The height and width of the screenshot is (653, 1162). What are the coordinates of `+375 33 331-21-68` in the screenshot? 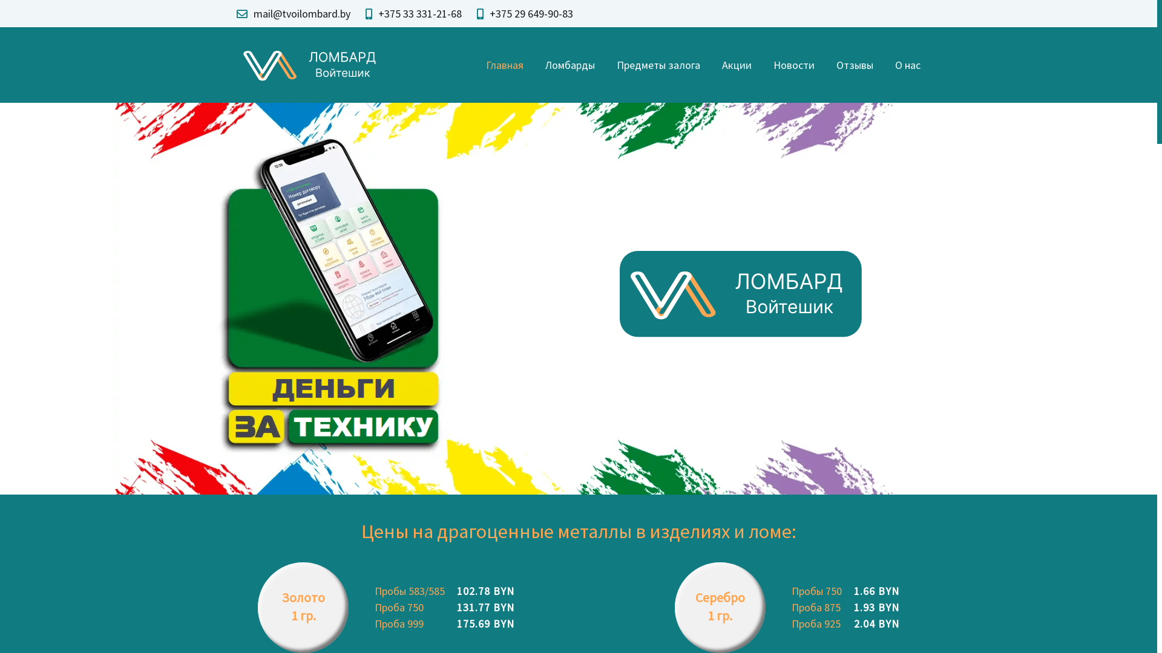 It's located at (420, 13).